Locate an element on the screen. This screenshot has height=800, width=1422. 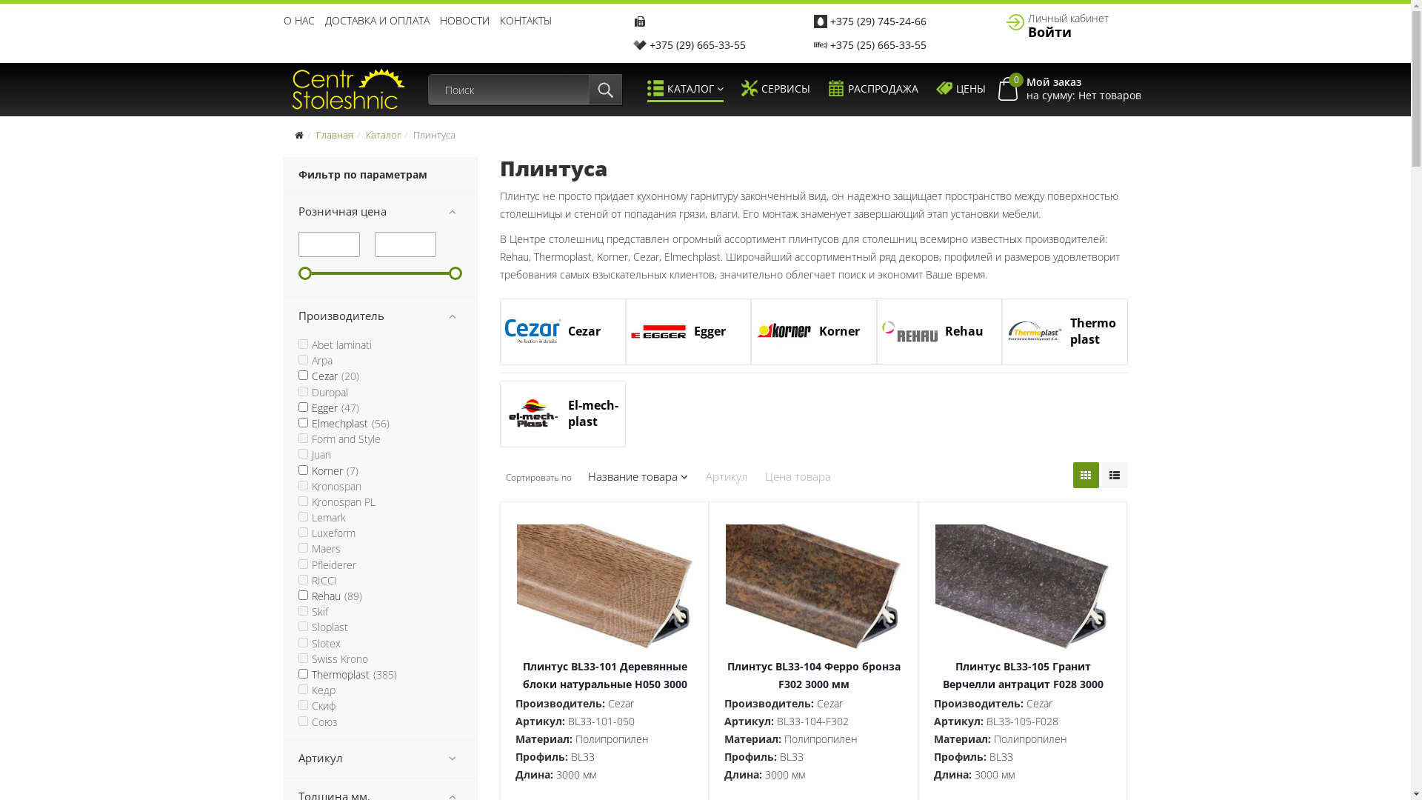
+375 (29) 665-33-55 is located at coordinates (698, 44).